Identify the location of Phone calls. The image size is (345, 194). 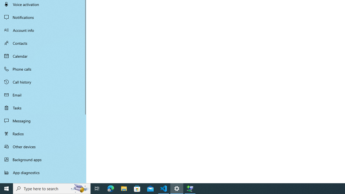
(43, 69).